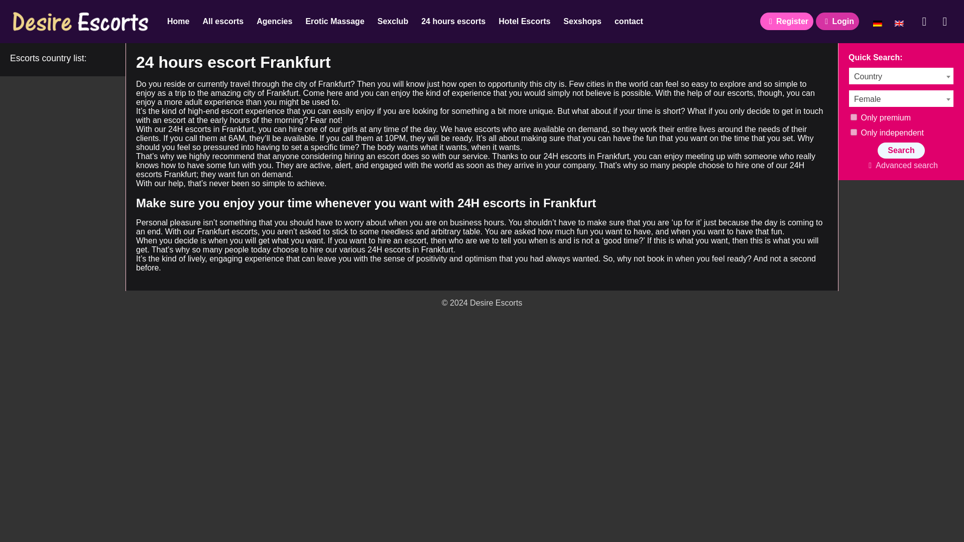 The height and width of the screenshot is (542, 964). Describe the element at coordinates (178, 22) in the screenshot. I see `Home` at that location.